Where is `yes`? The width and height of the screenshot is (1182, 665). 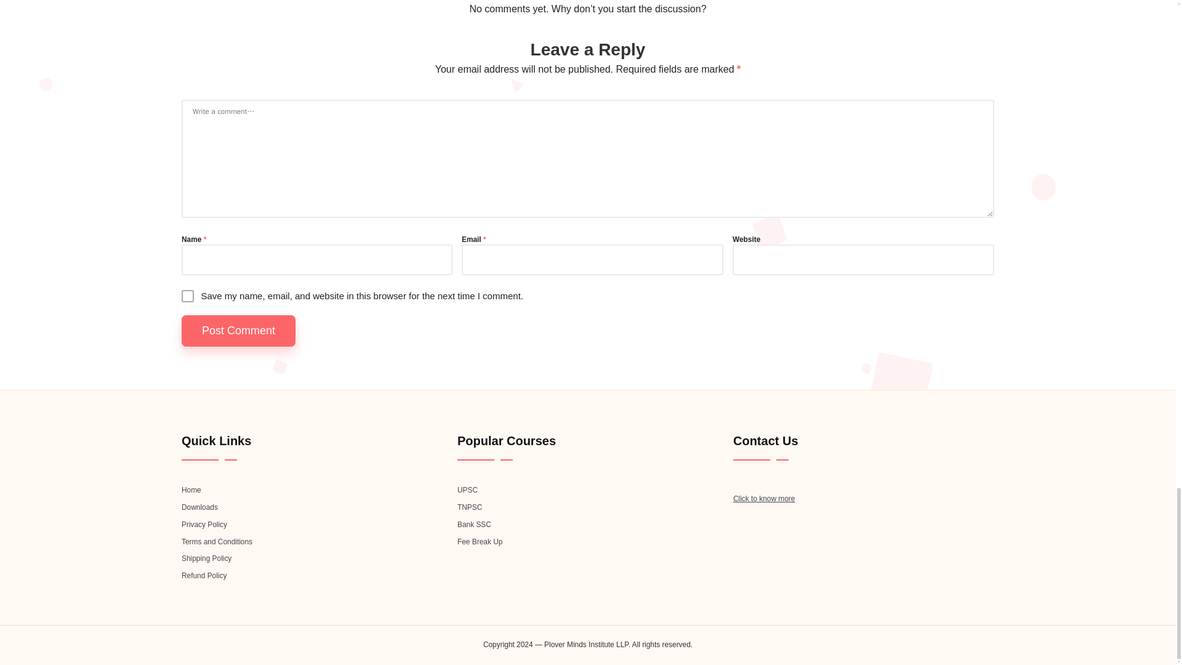 yes is located at coordinates (187, 296).